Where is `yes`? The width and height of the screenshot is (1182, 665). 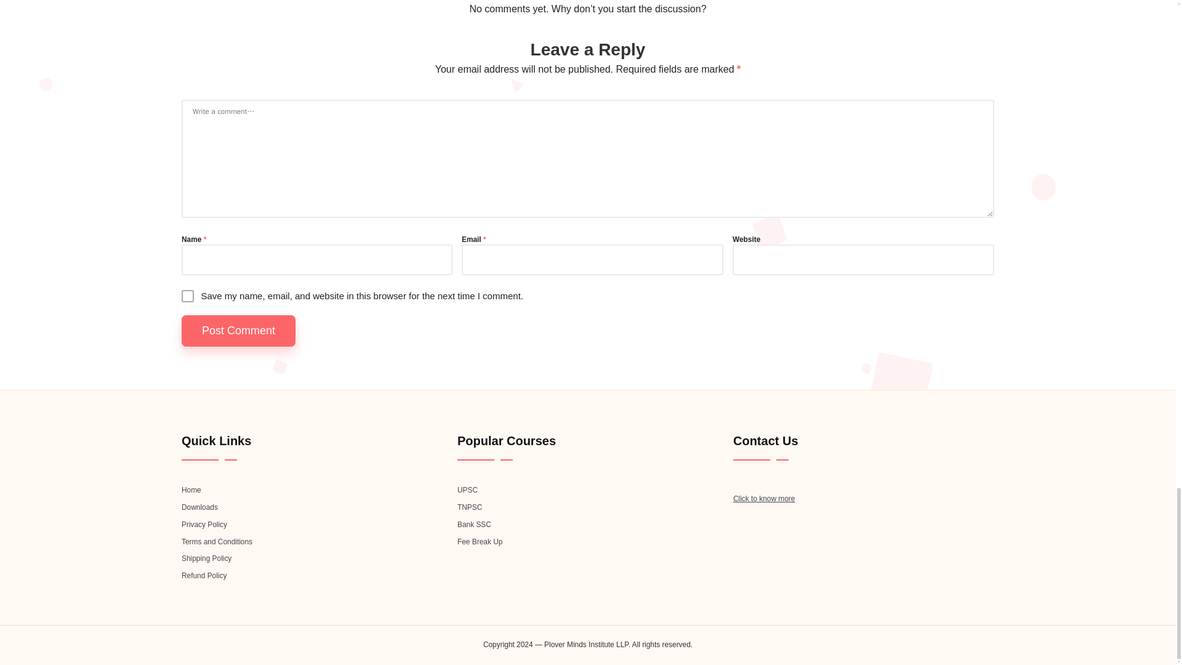 yes is located at coordinates (187, 296).